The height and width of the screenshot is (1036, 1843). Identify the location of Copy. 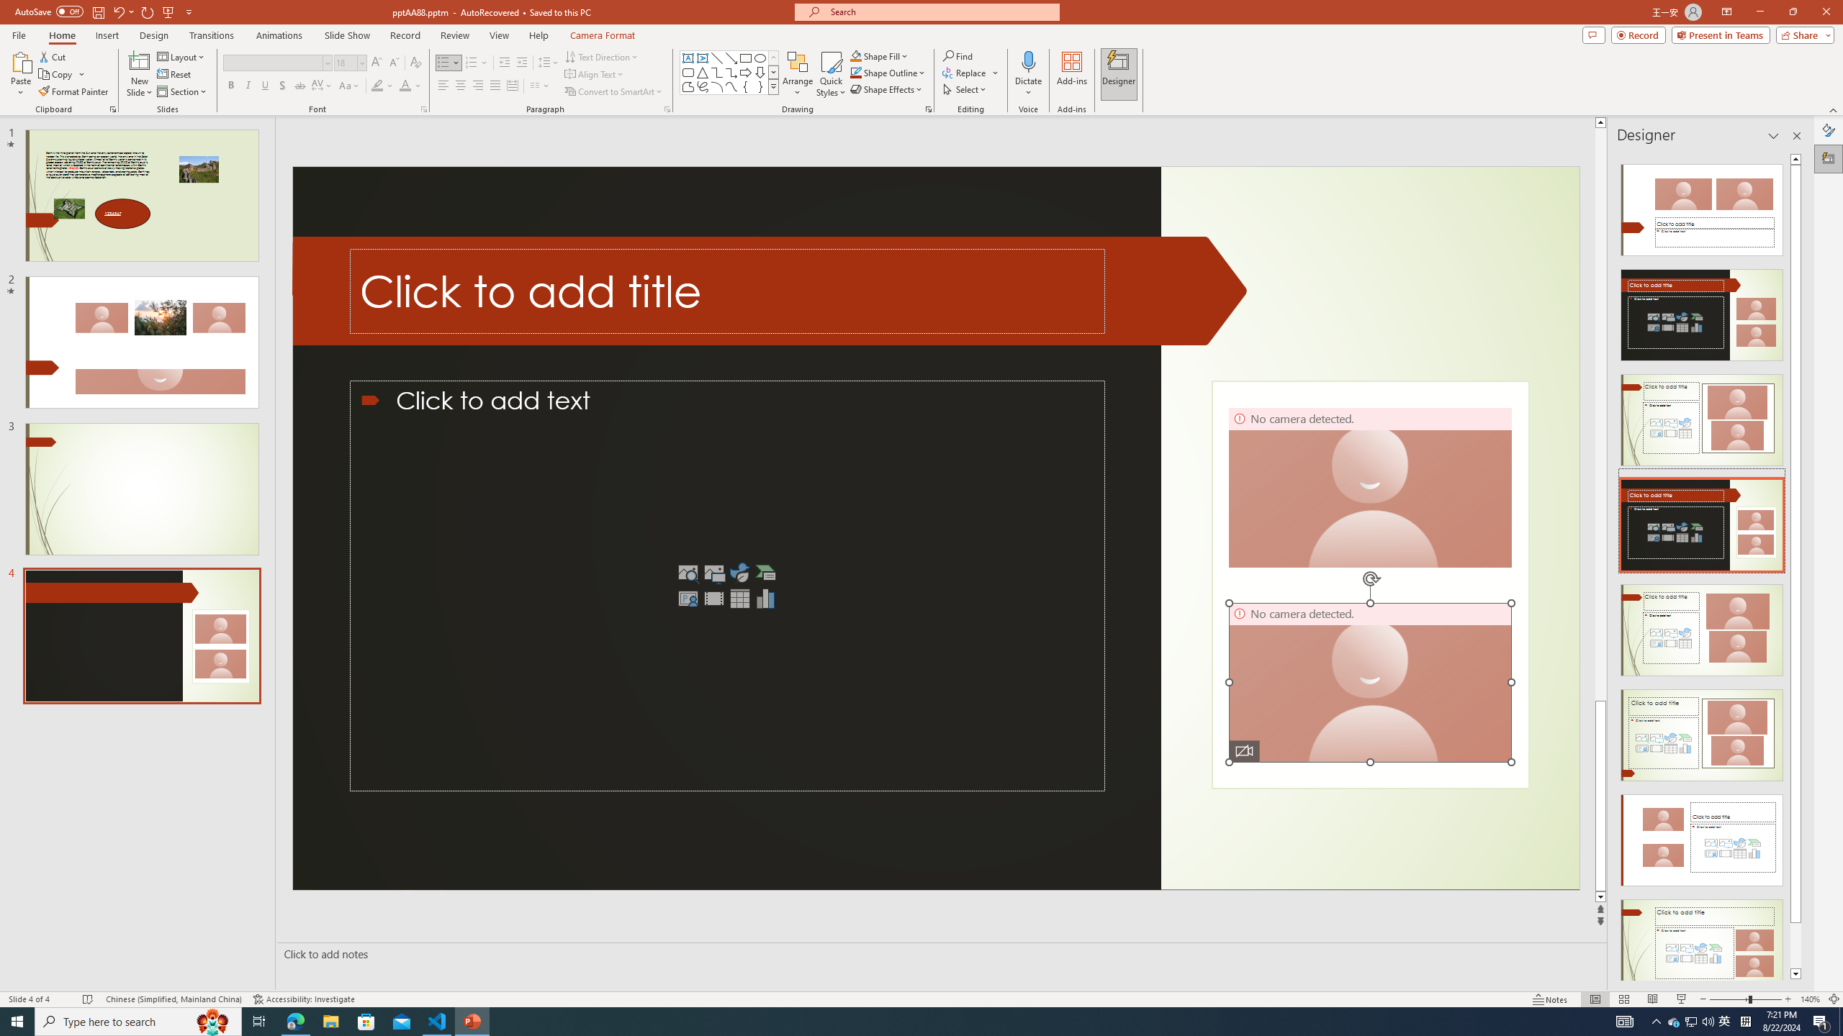
(62, 75).